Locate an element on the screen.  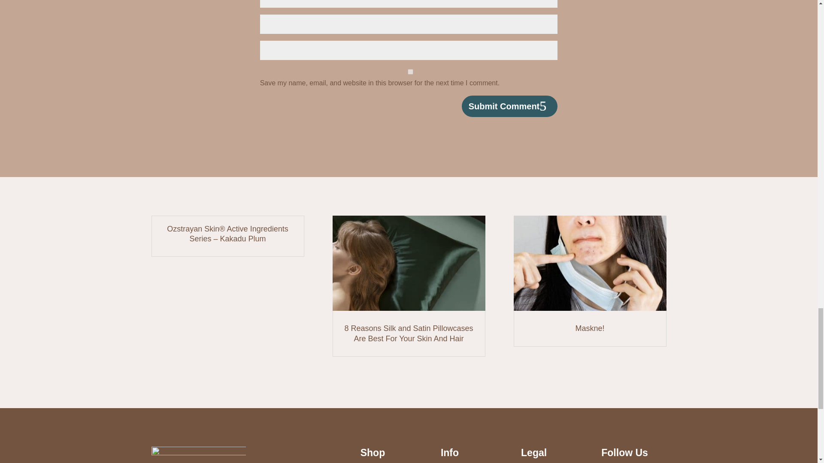
Submit Comment is located at coordinates (509, 106).